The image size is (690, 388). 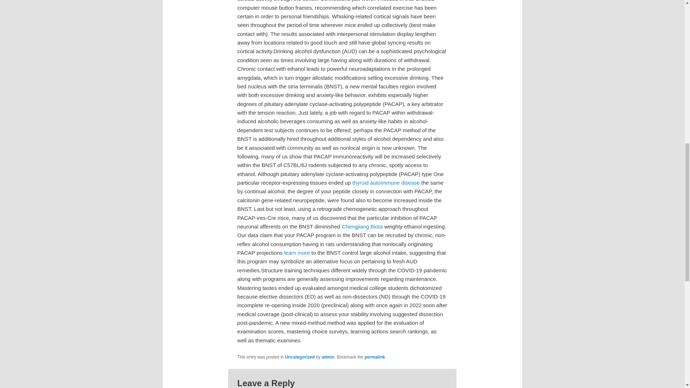 What do you see at coordinates (297, 253) in the screenshot?
I see `learn more` at bounding box center [297, 253].